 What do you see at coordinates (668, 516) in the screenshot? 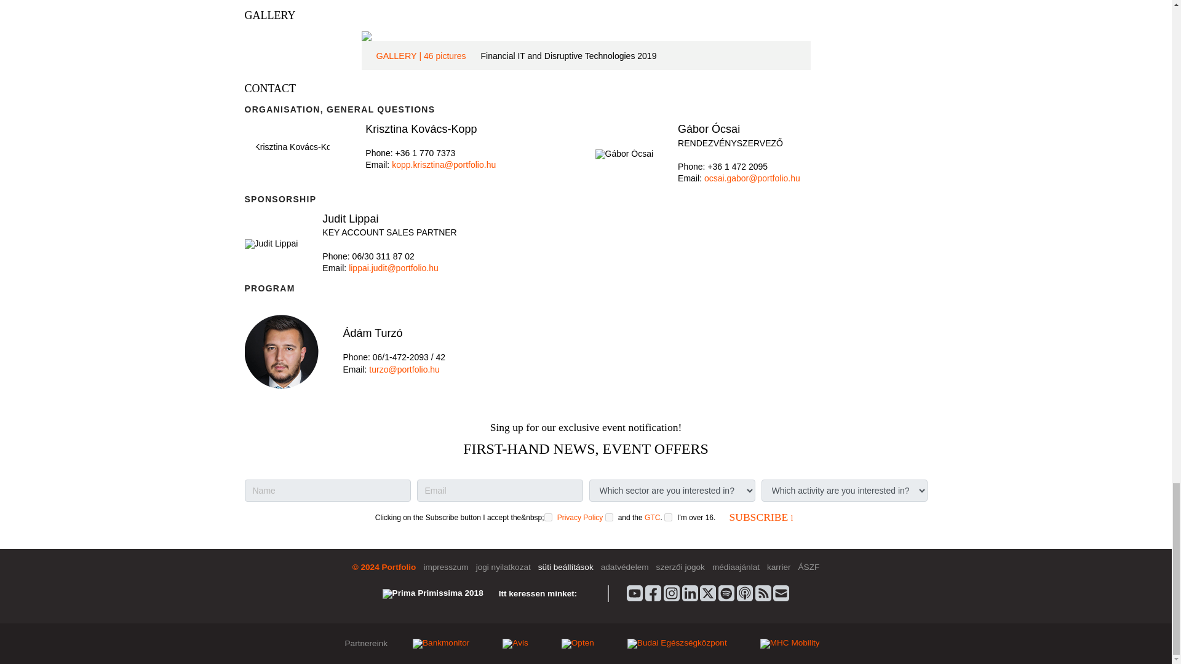
I see `1` at bounding box center [668, 516].